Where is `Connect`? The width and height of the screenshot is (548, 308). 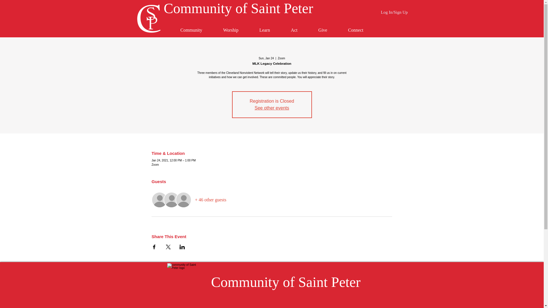 Connect is located at coordinates (356, 30).